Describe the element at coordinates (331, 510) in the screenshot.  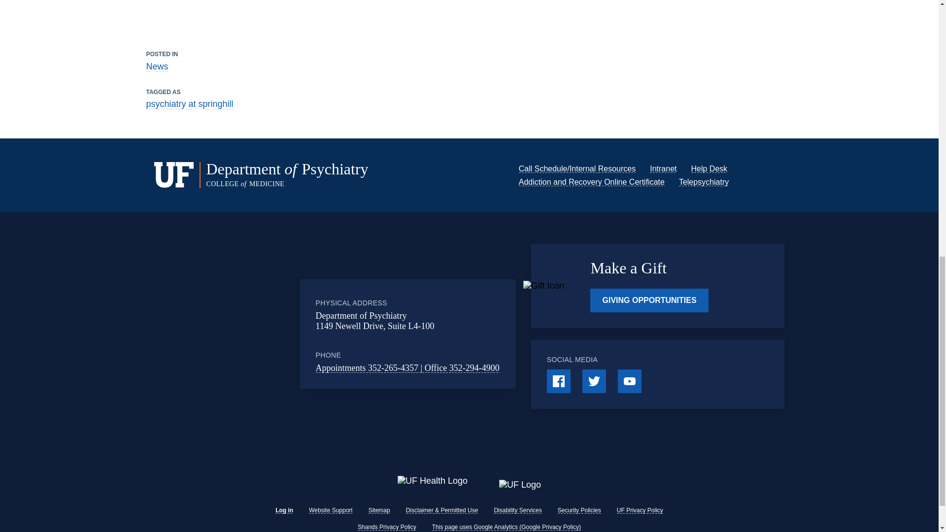
I see `Website Support` at that location.